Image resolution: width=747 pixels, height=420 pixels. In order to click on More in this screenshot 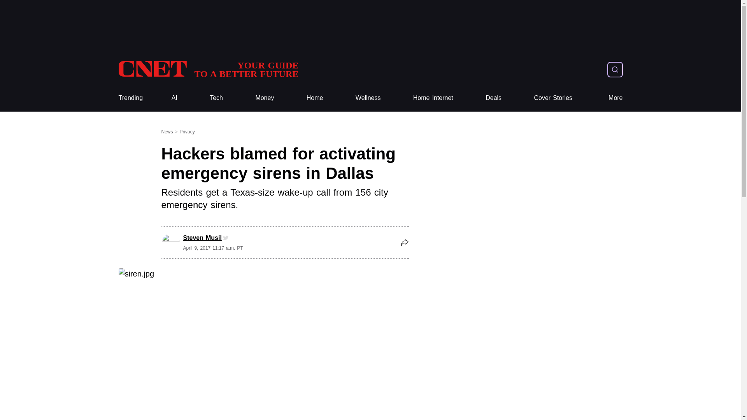, I will do `click(208, 69)`.